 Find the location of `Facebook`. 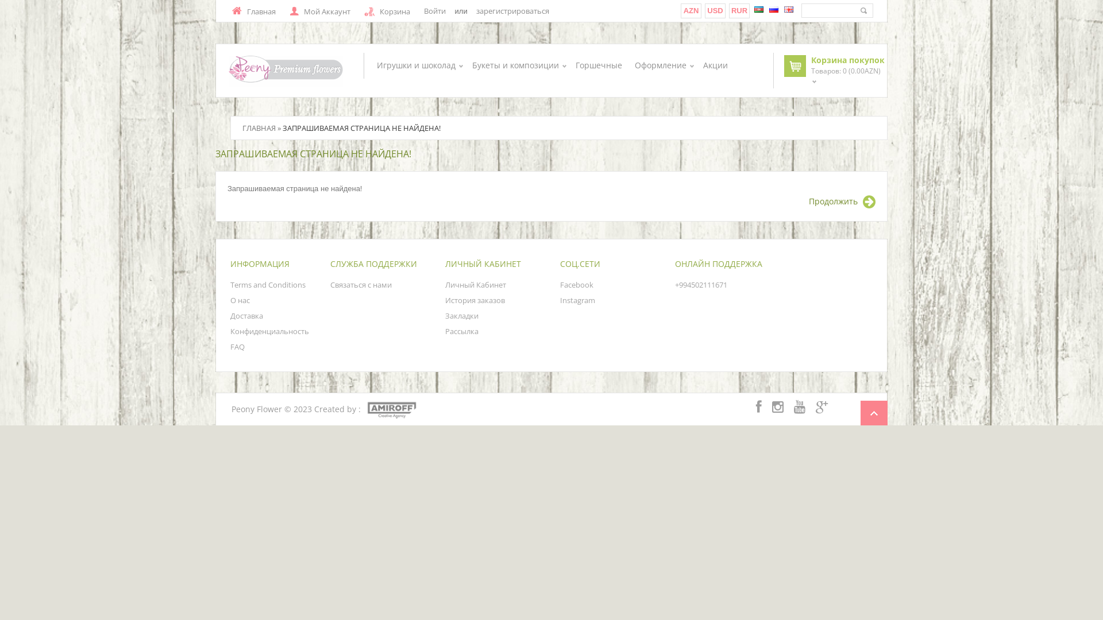

Facebook is located at coordinates (577, 285).